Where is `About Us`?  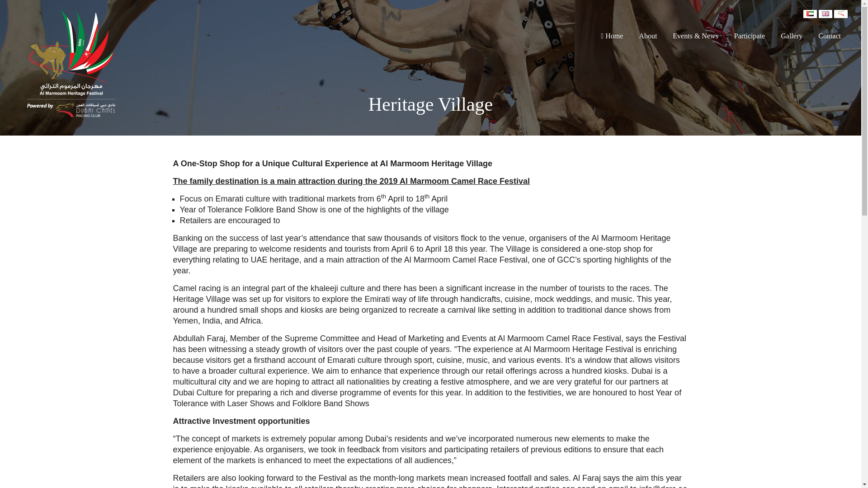
About Us is located at coordinates (840, 13).